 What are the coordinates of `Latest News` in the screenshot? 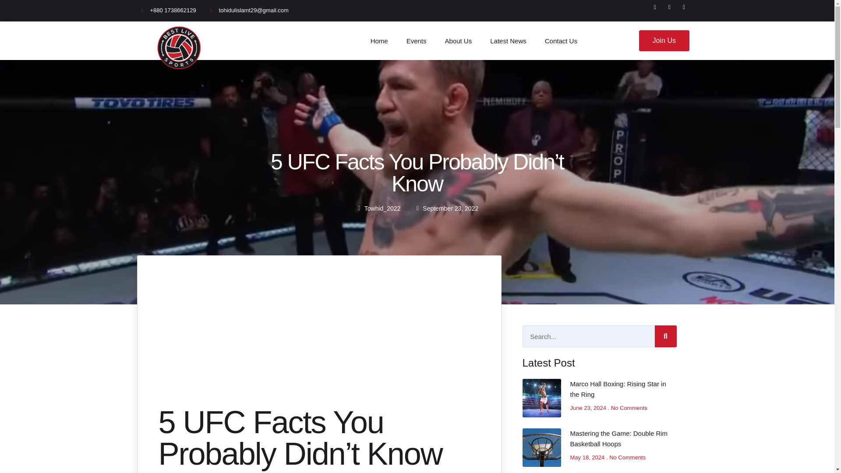 It's located at (508, 40).